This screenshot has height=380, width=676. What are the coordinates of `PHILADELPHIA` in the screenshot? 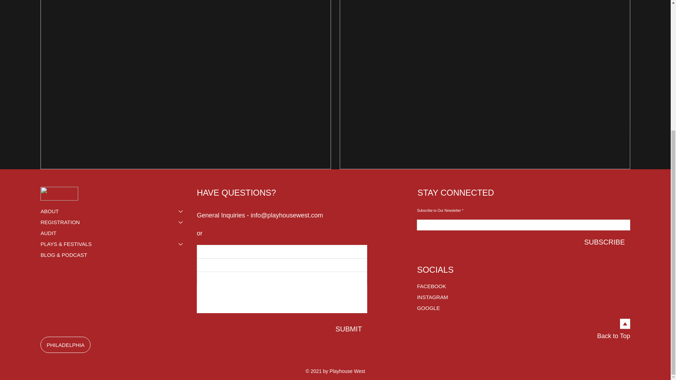 It's located at (65, 345).